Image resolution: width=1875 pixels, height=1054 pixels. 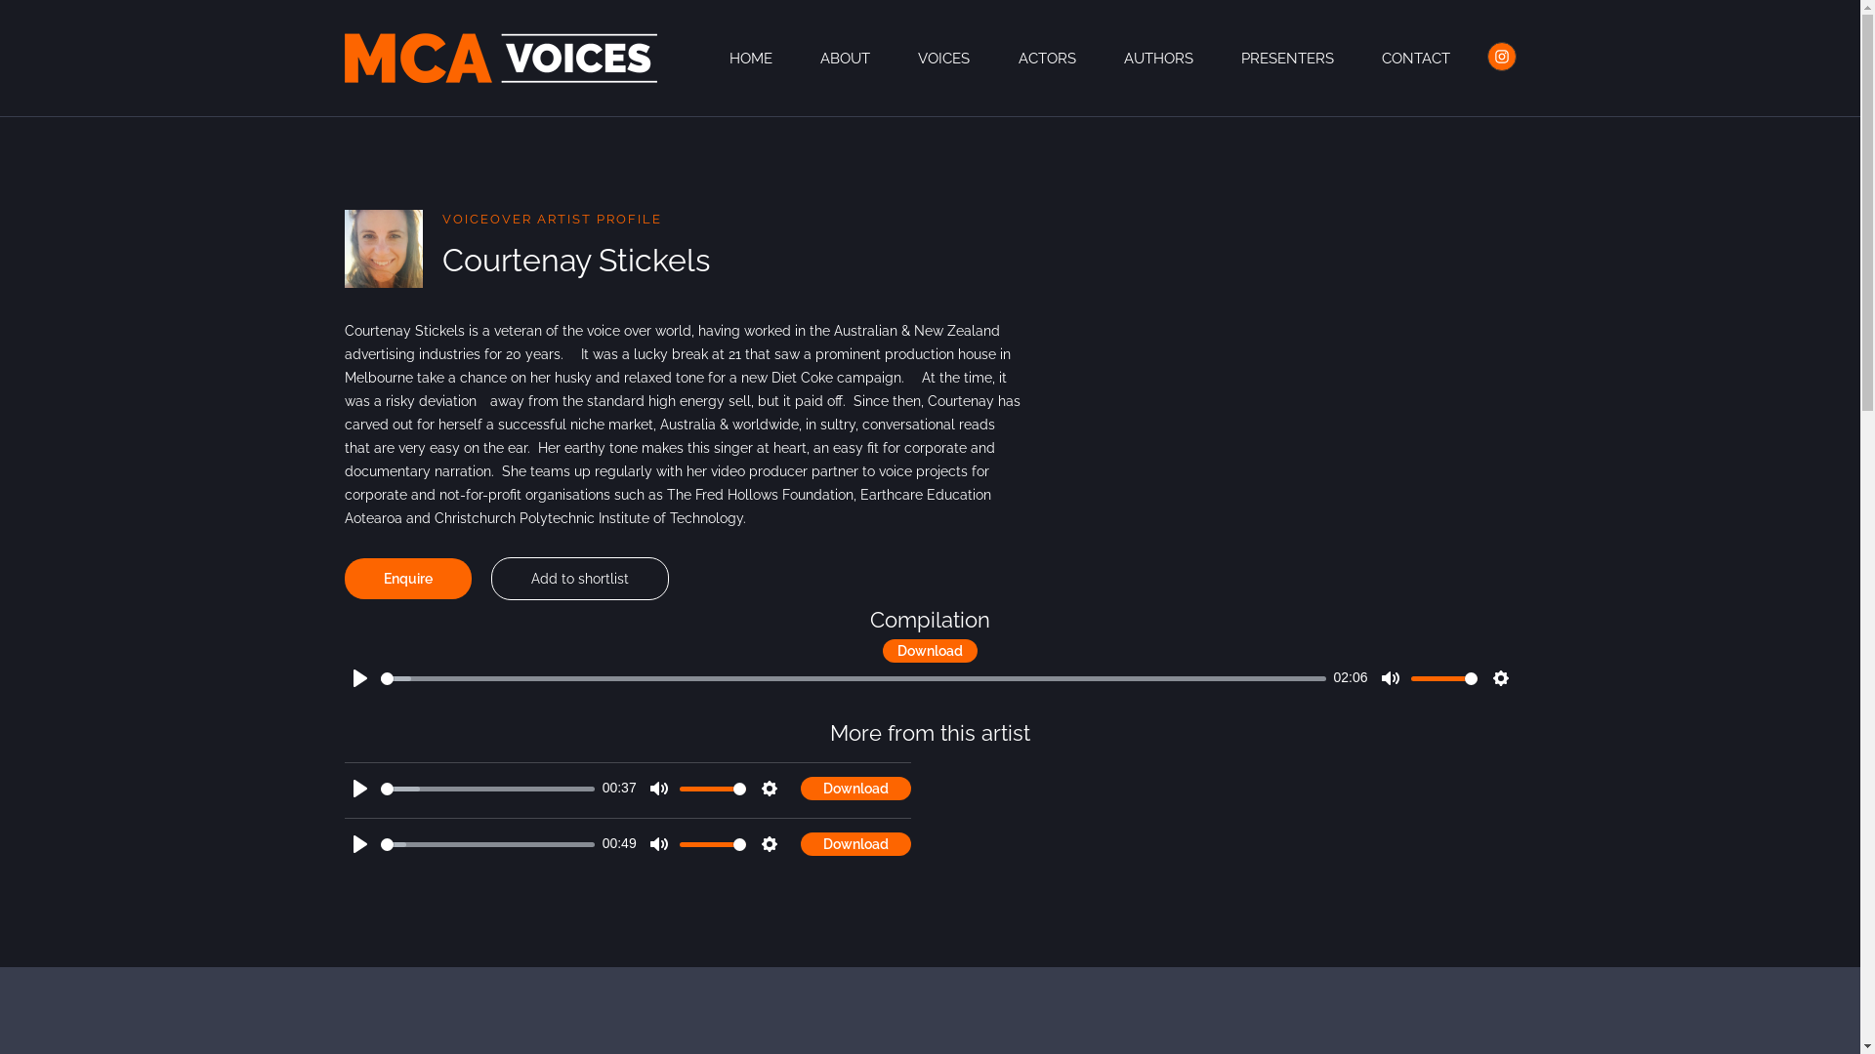 What do you see at coordinates (359, 789) in the screenshot?
I see `Play` at bounding box center [359, 789].